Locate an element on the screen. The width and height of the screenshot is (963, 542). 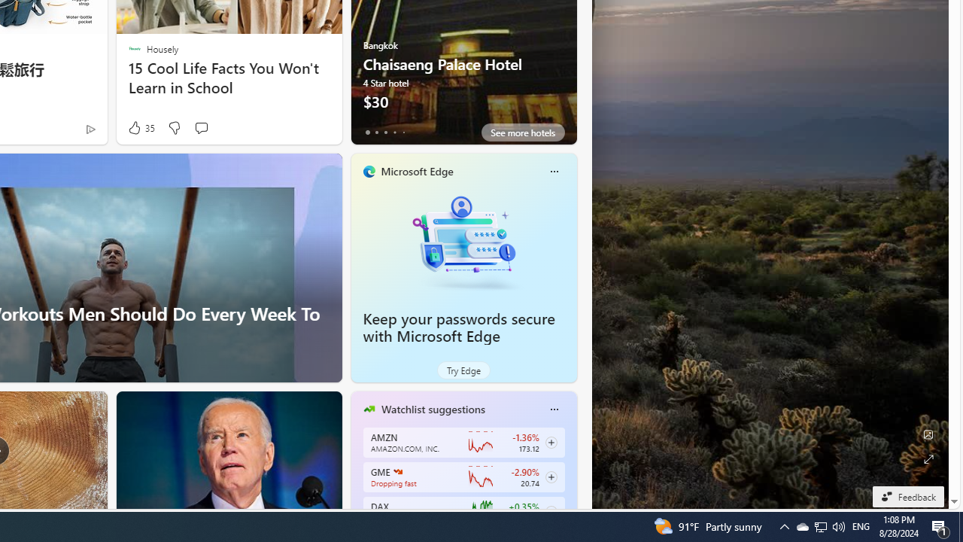
Start the conversation is located at coordinates (201, 128).